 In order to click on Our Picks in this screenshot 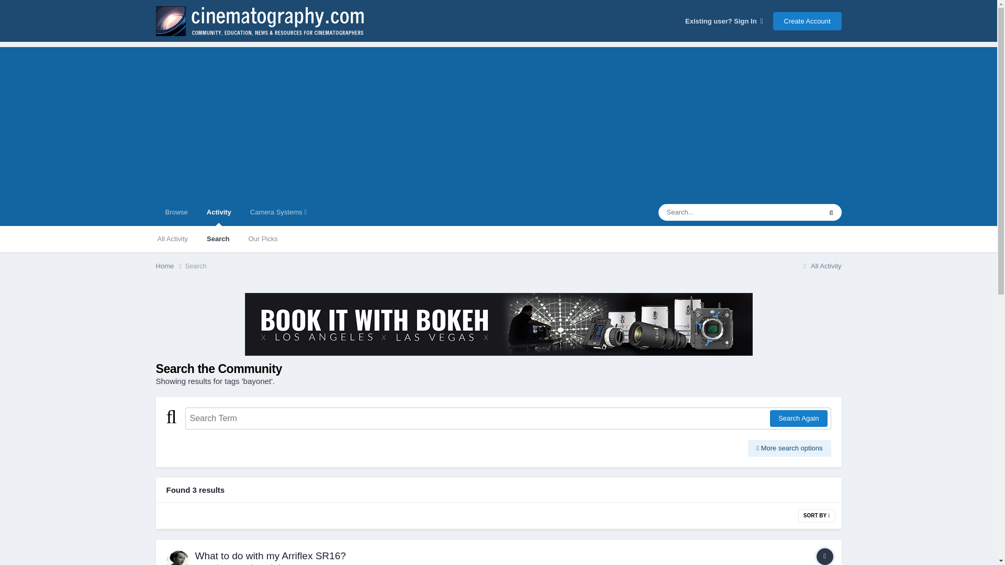, I will do `click(263, 239)`.